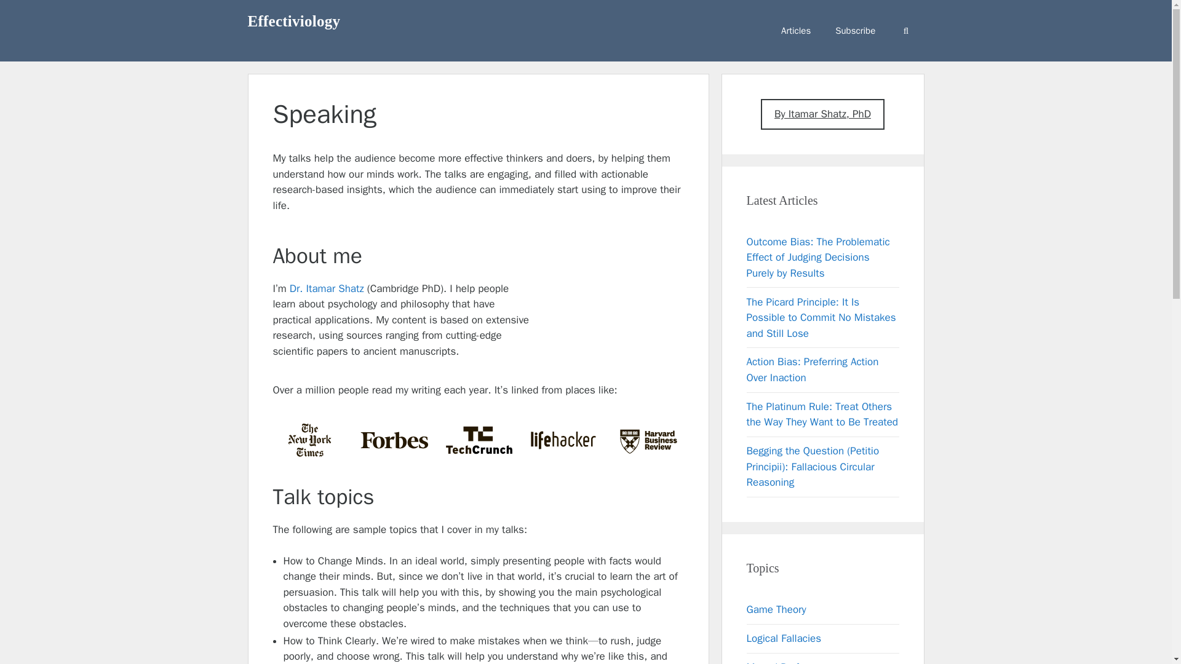  What do you see at coordinates (776, 609) in the screenshot?
I see `Game Theory` at bounding box center [776, 609].